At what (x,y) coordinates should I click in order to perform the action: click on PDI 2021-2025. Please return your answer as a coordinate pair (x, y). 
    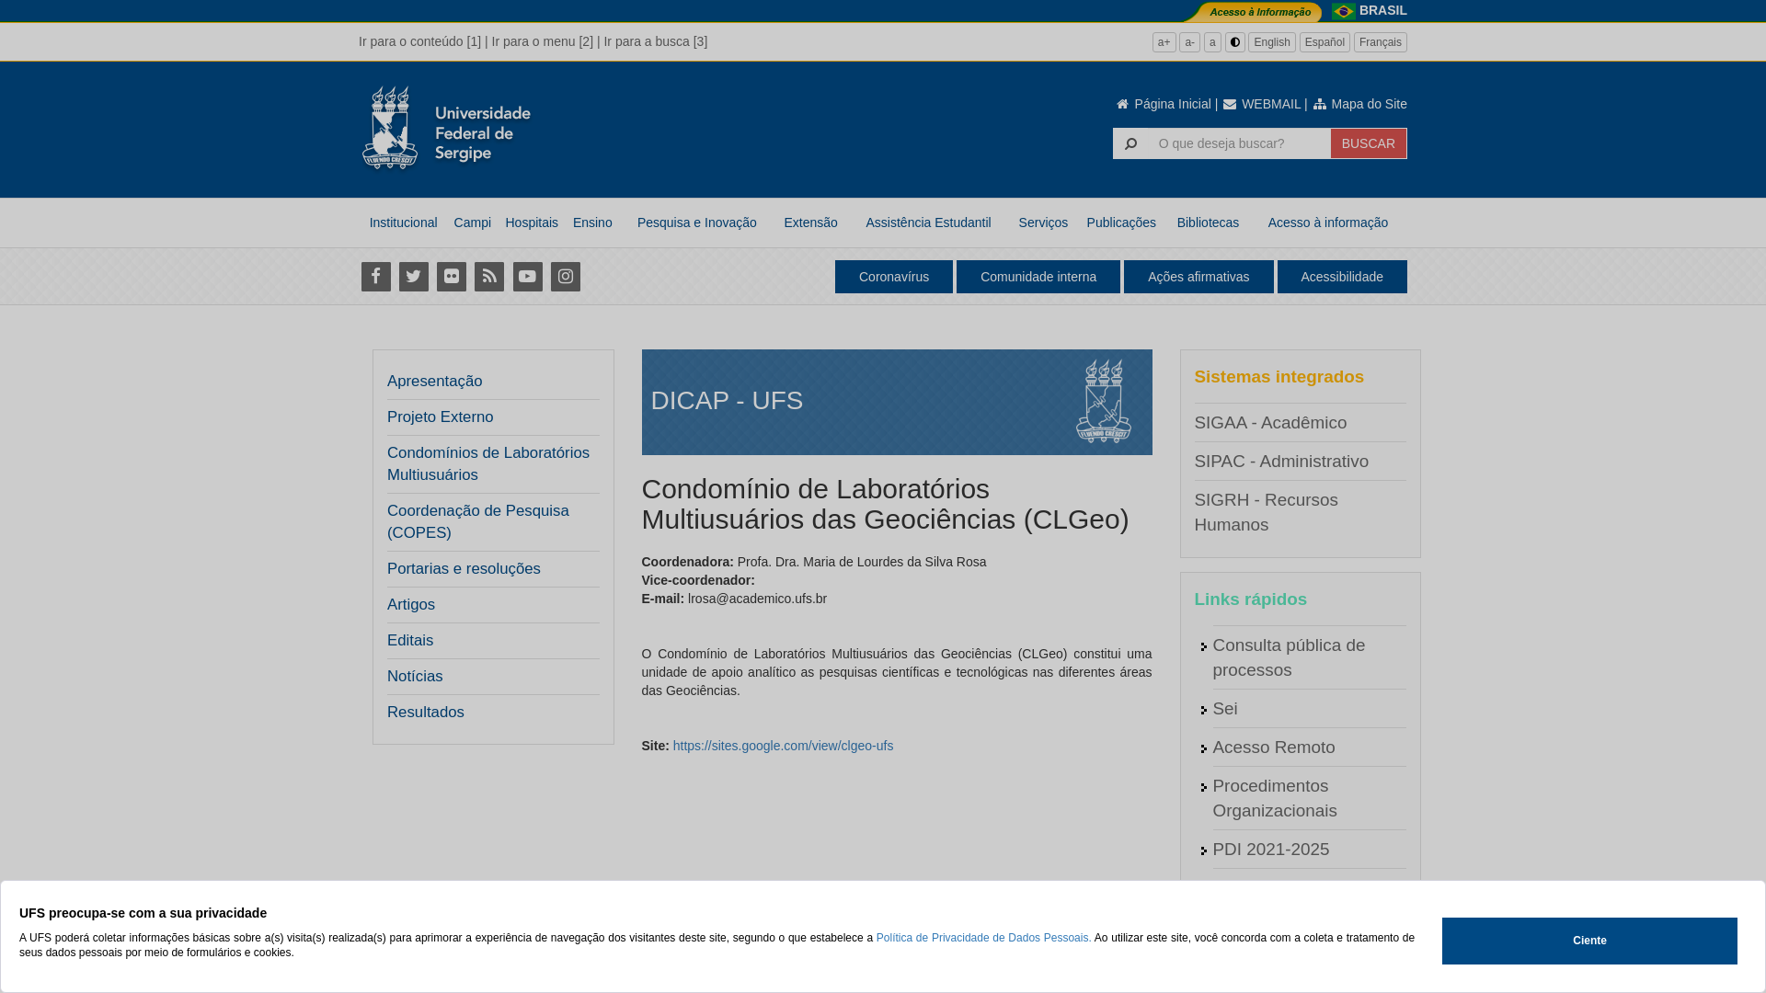
    Looking at the image, I should click on (1271, 850).